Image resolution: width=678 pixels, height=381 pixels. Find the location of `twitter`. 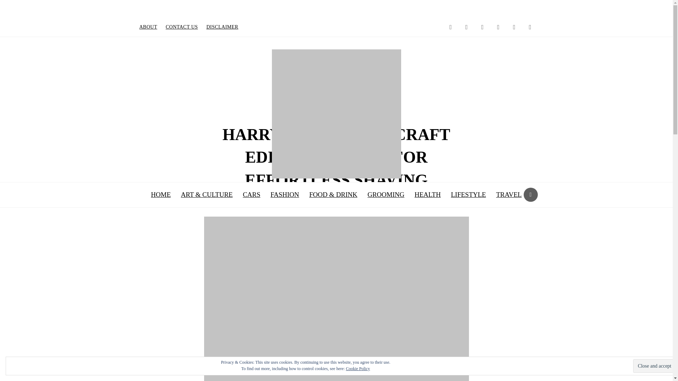

twitter is located at coordinates (466, 27).